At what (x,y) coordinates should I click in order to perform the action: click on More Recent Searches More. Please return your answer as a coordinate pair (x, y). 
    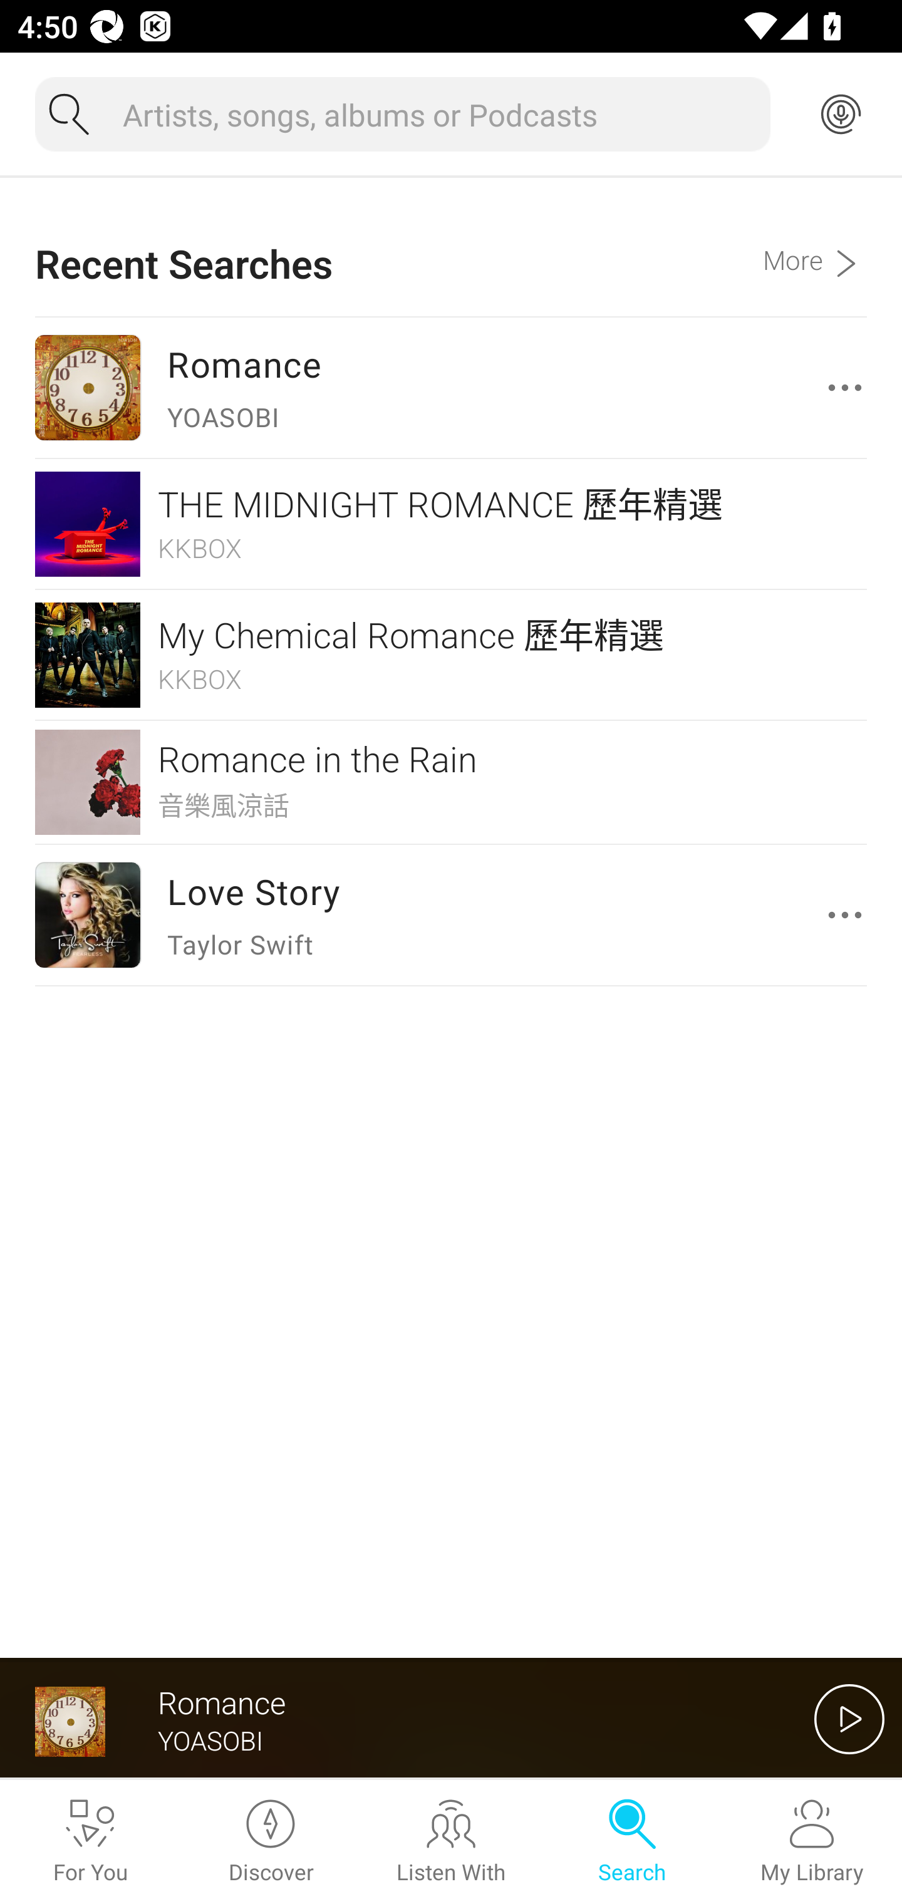
    Looking at the image, I should click on (814, 246).